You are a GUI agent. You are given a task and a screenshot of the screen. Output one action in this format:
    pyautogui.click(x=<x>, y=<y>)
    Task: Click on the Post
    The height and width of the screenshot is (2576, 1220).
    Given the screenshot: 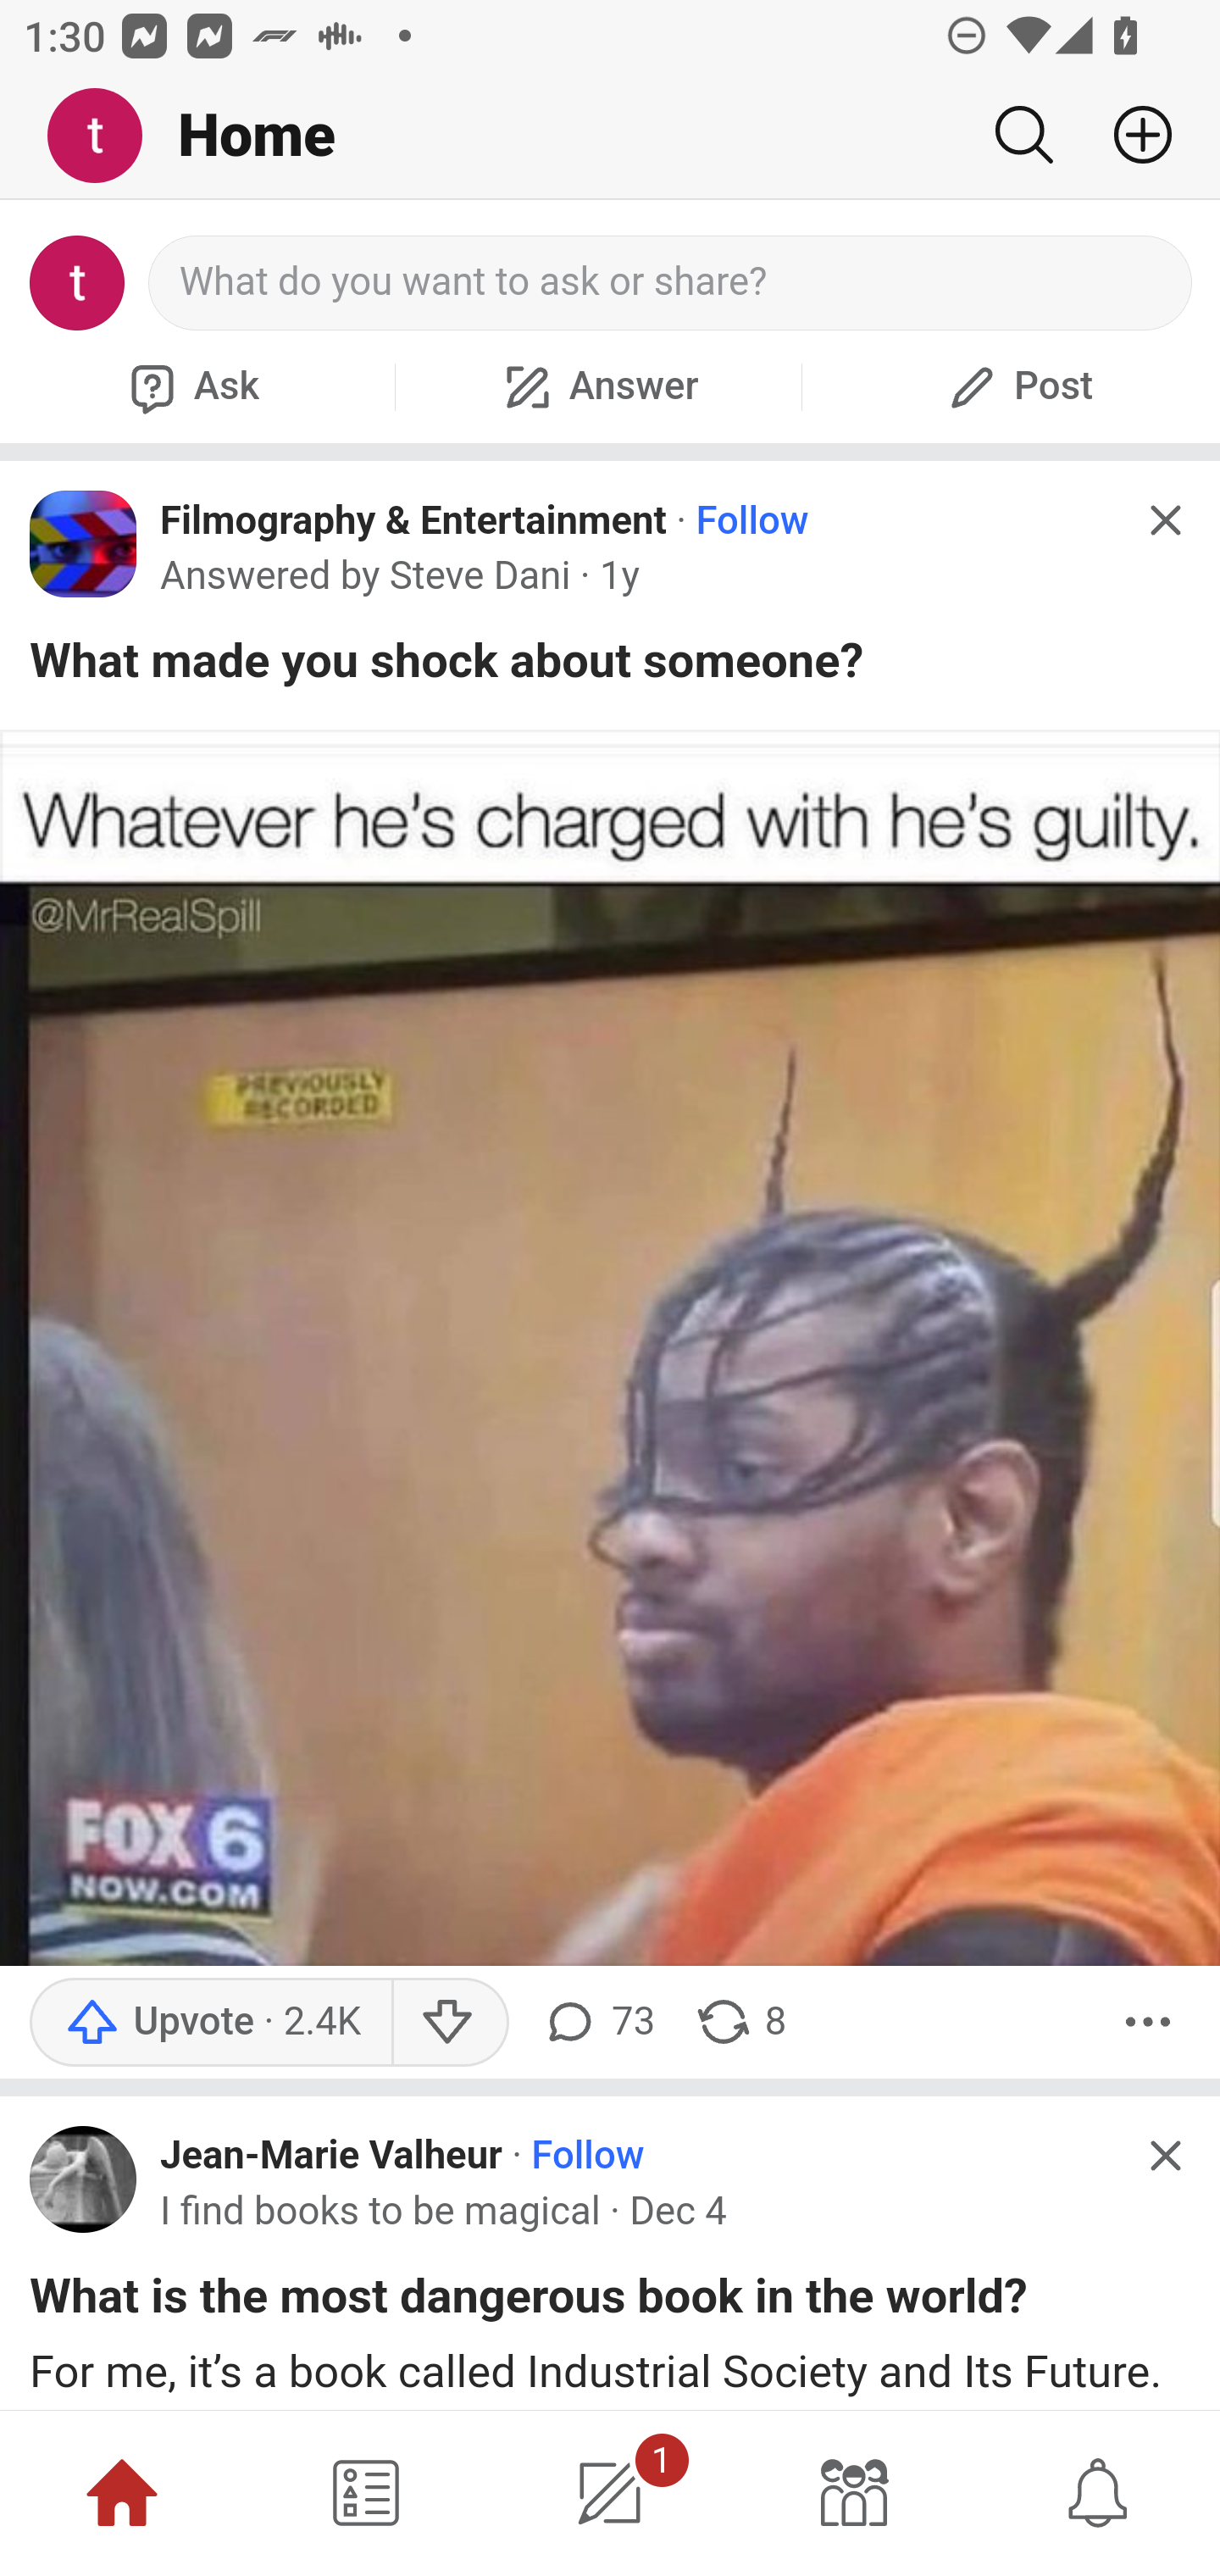 What is the action you would take?
    pyautogui.click(x=1017, y=386)
    